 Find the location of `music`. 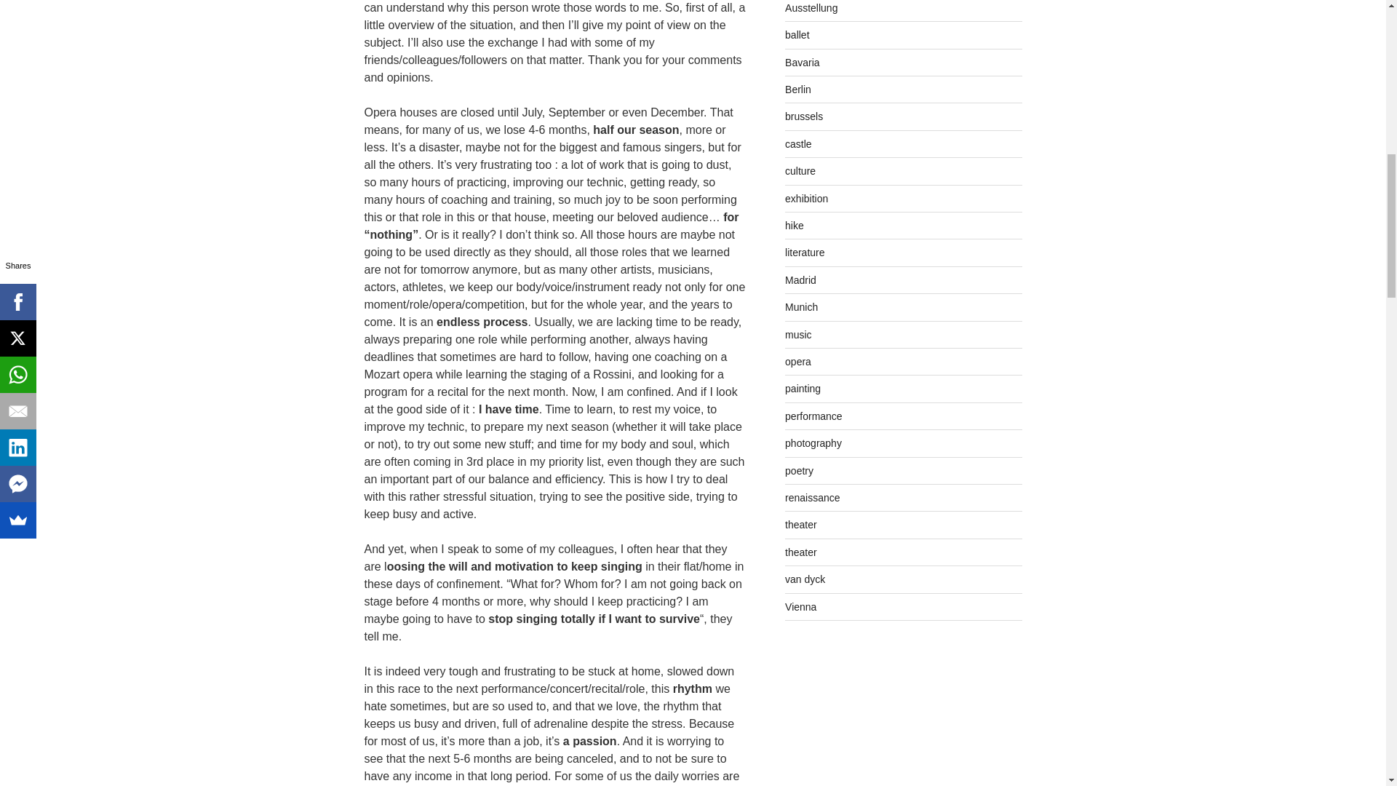

music is located at coordinates (798, 335).